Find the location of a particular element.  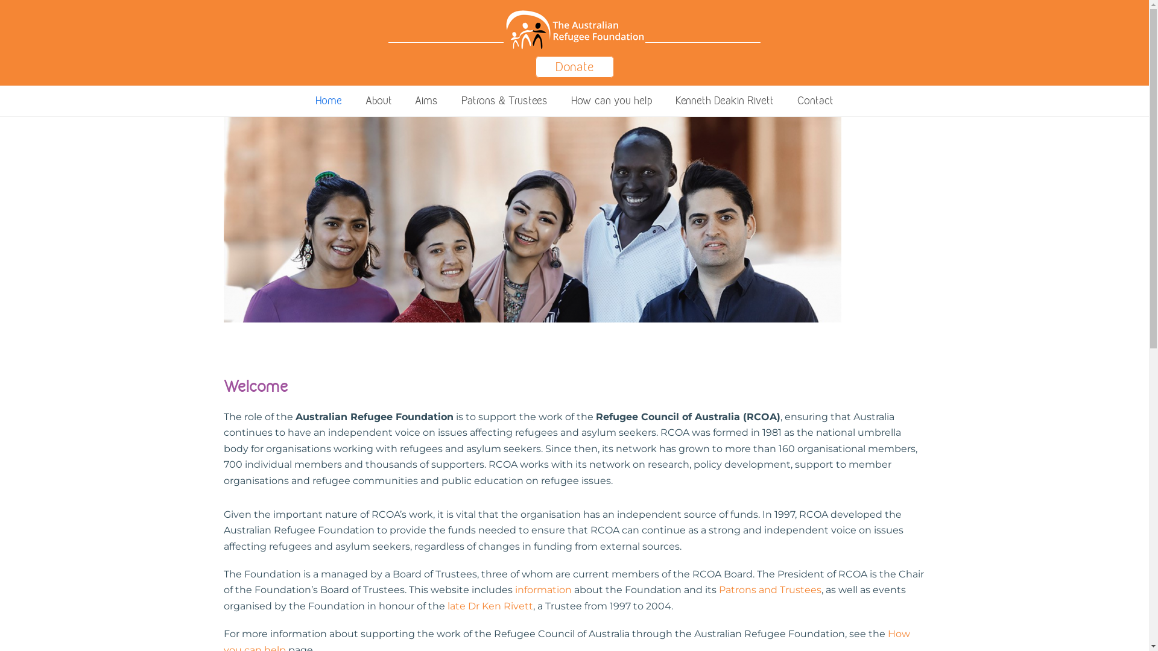

Contact is located at coordinates (815, 101).